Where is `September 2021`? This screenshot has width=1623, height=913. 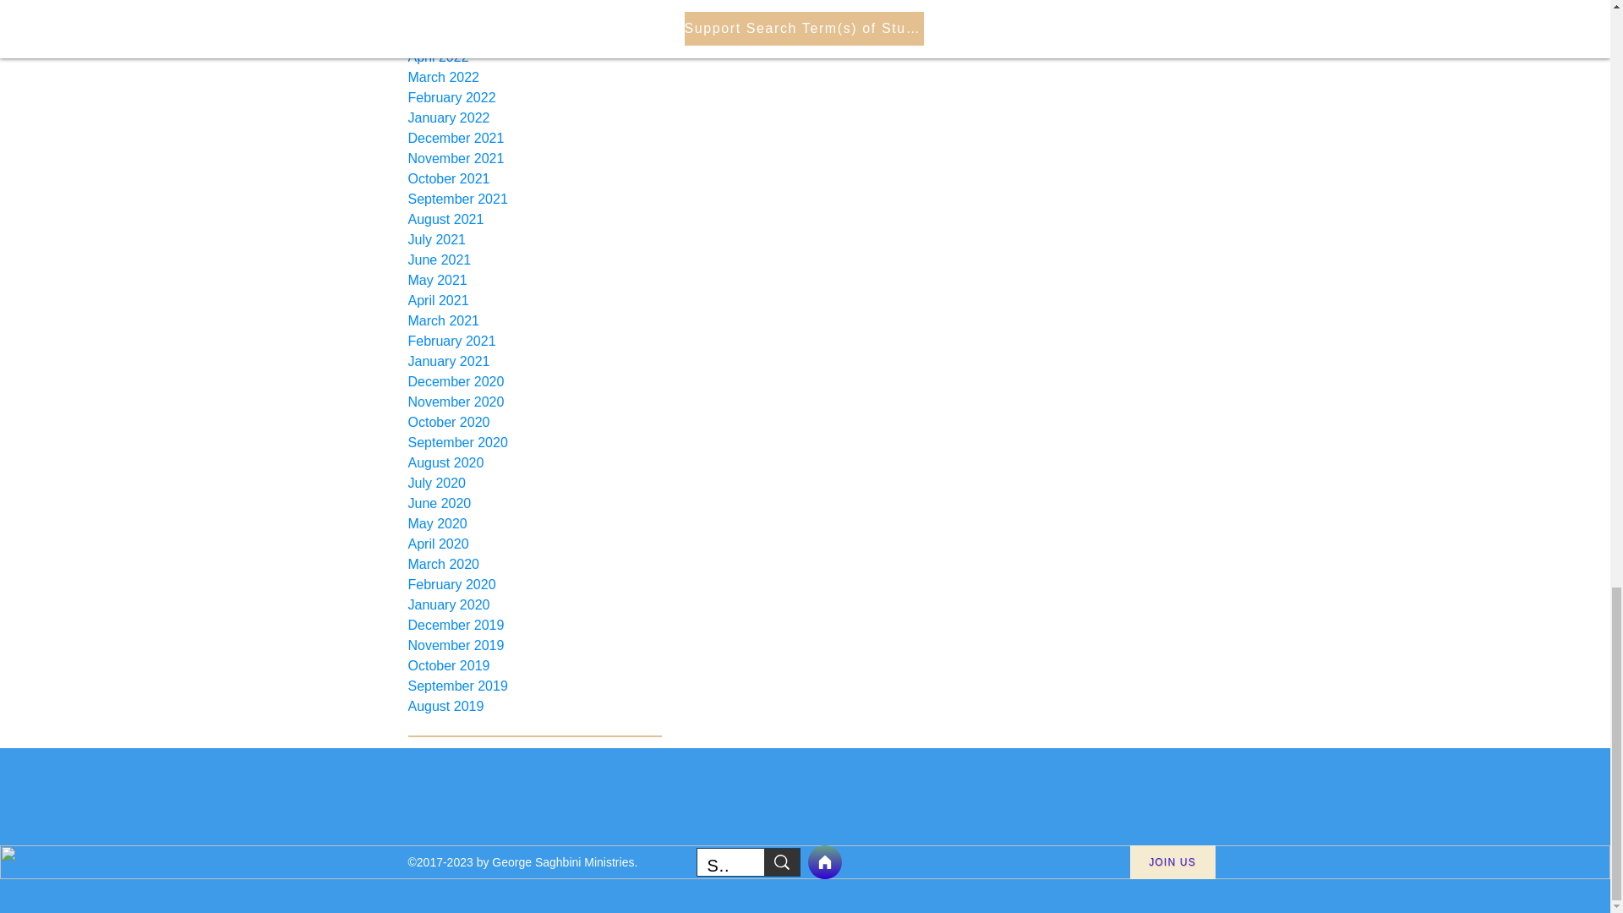 September 2021 is located at coordinates (533, 200).